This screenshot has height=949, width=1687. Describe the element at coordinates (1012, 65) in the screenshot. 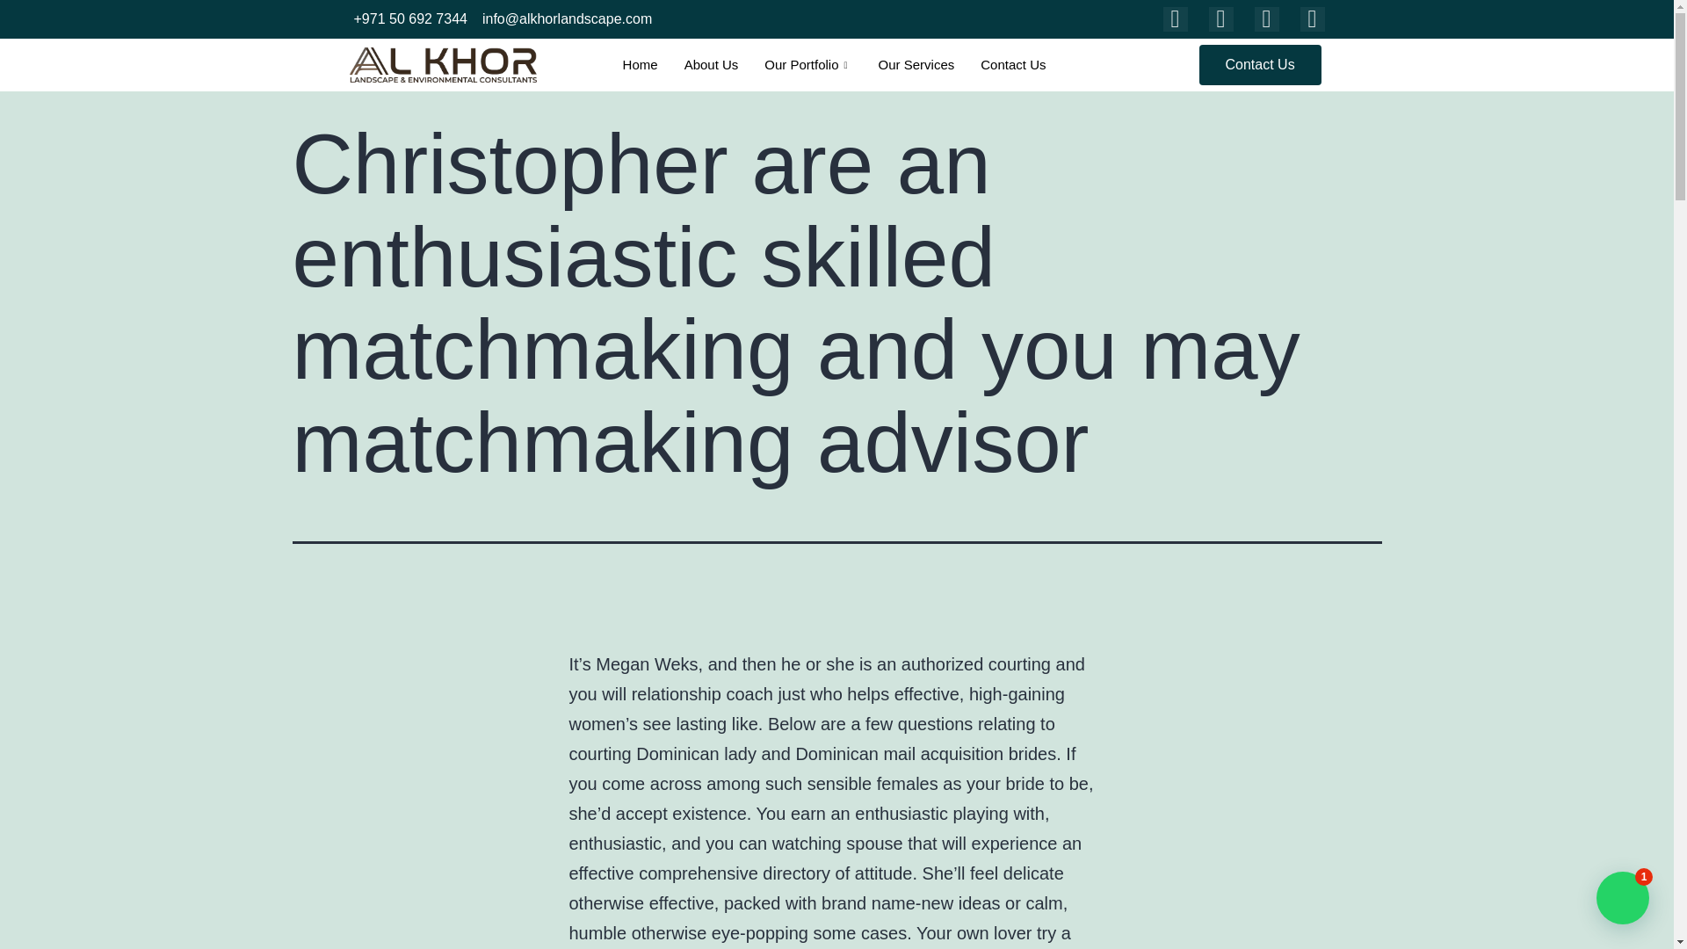

I see `Contact Us` at that location.